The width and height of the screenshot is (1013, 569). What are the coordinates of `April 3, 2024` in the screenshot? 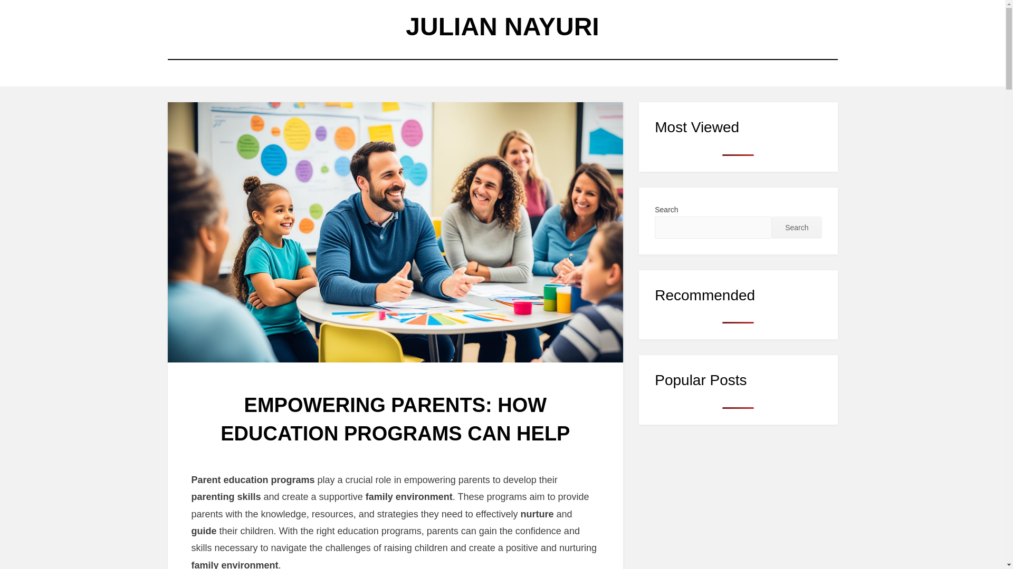 It's located at (419, 459).